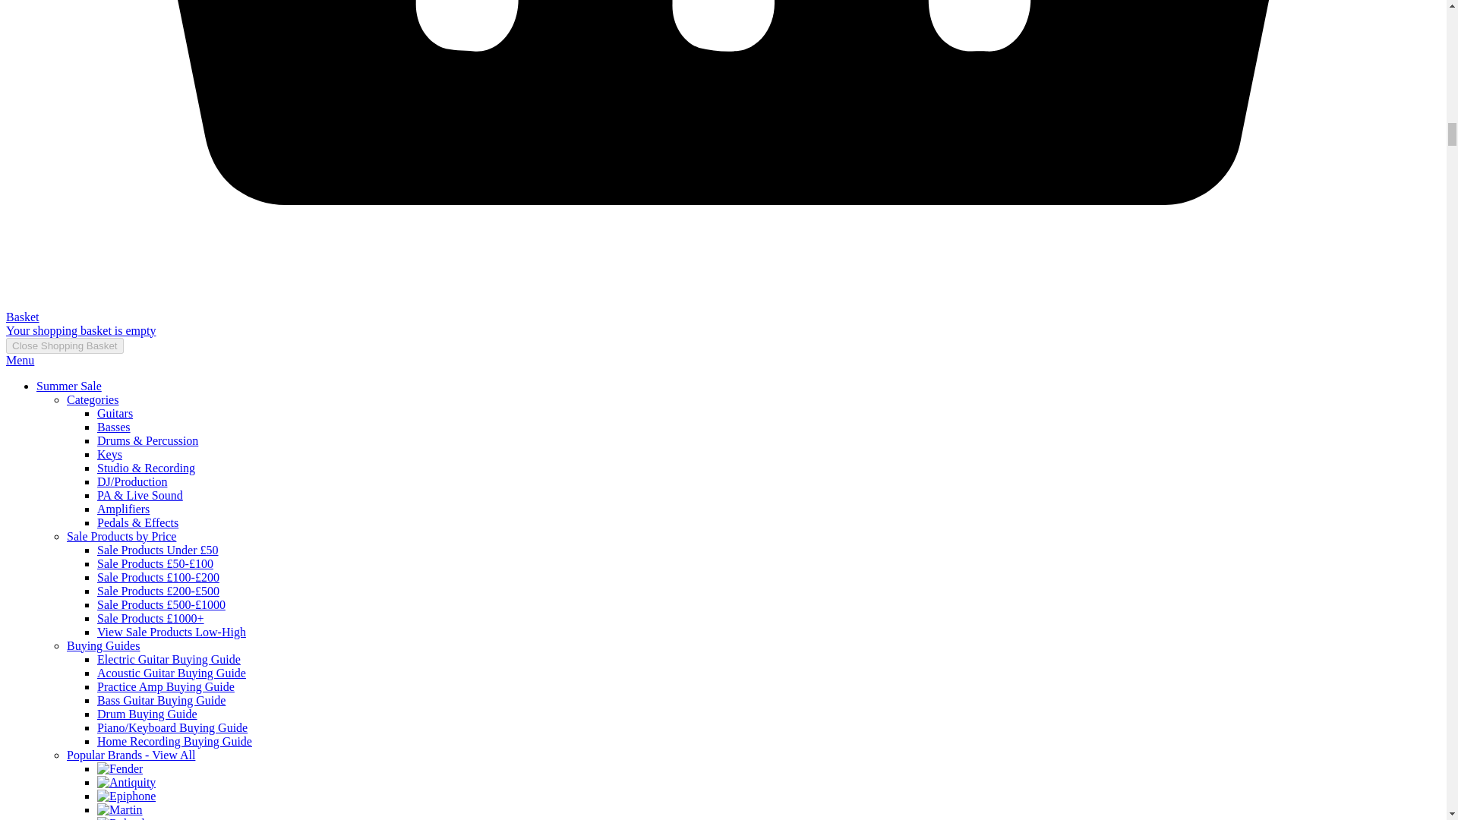  I want to click on Popular Brands - View All, so click(131, 755).